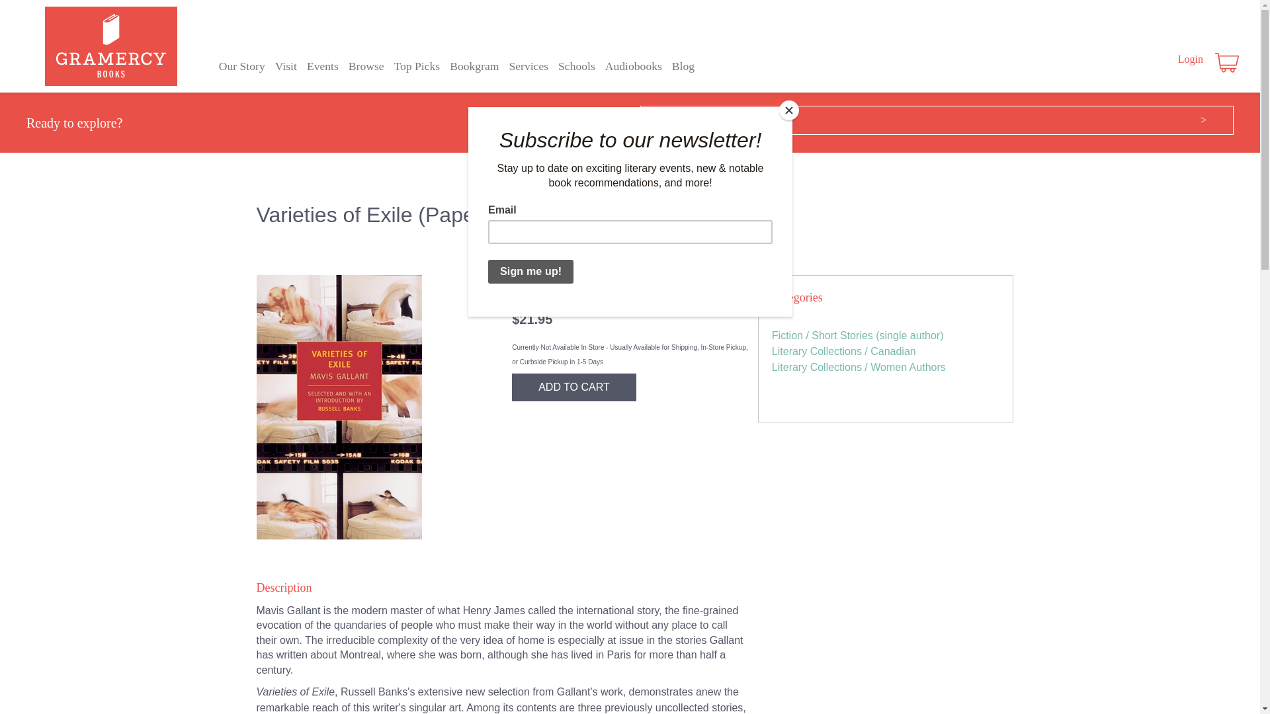 The width and height of the screenshot is (1270, 714). I want to click on Mavis Gallant, so click(562, 283).